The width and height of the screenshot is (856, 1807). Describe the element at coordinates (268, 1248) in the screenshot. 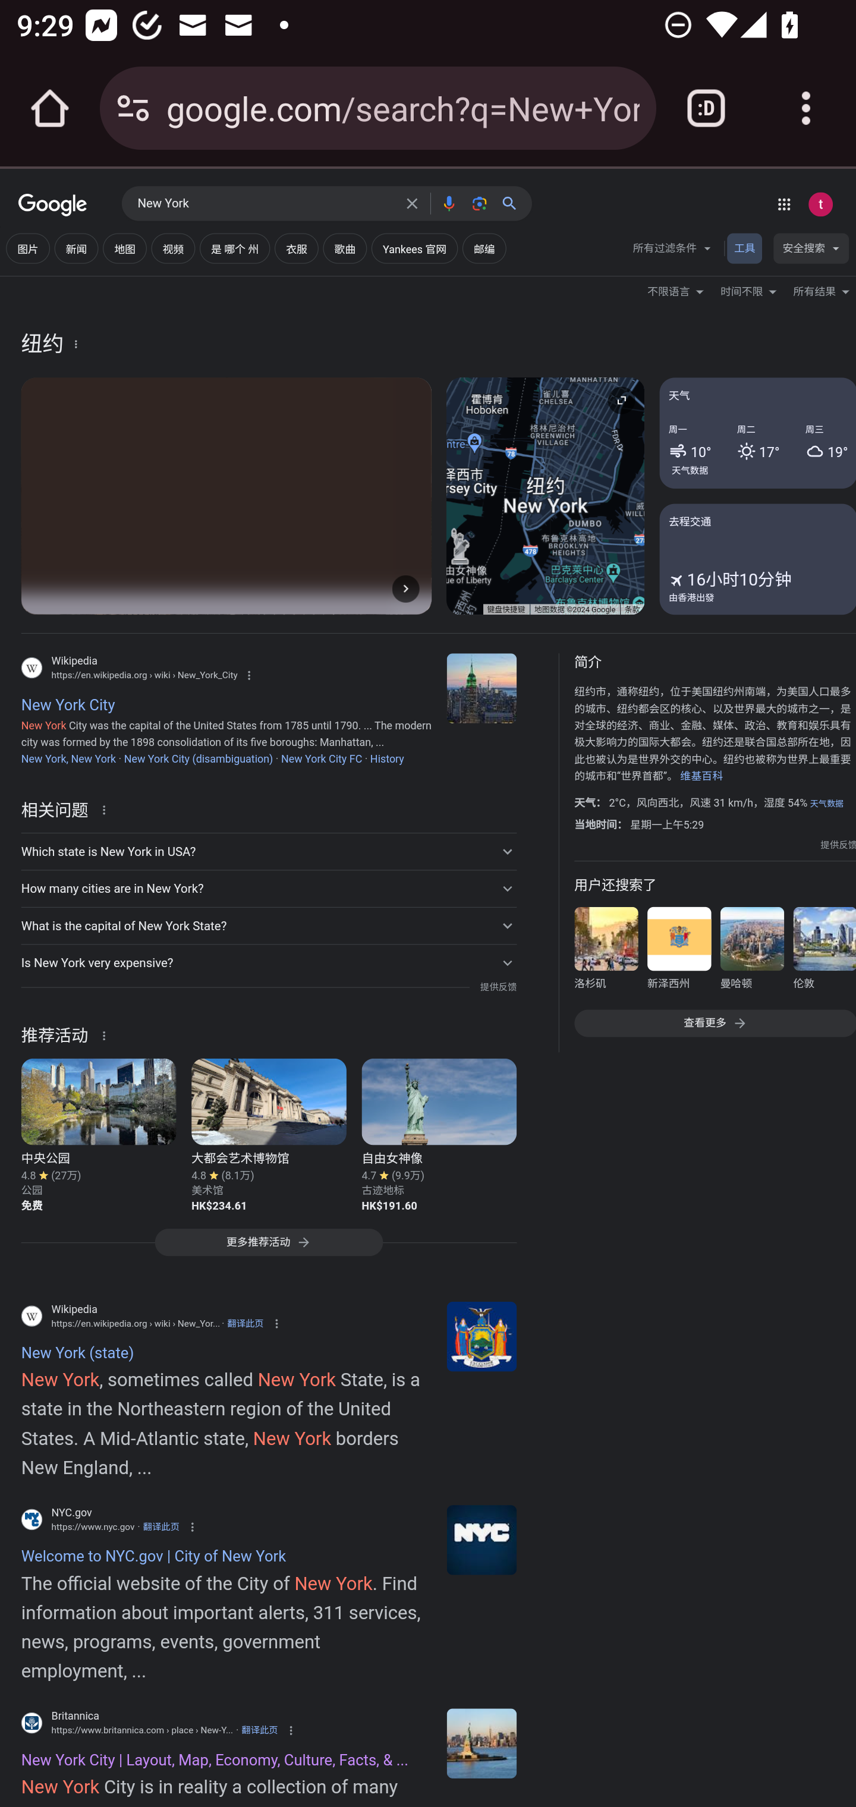

I see `更多推荐活动` at that location.